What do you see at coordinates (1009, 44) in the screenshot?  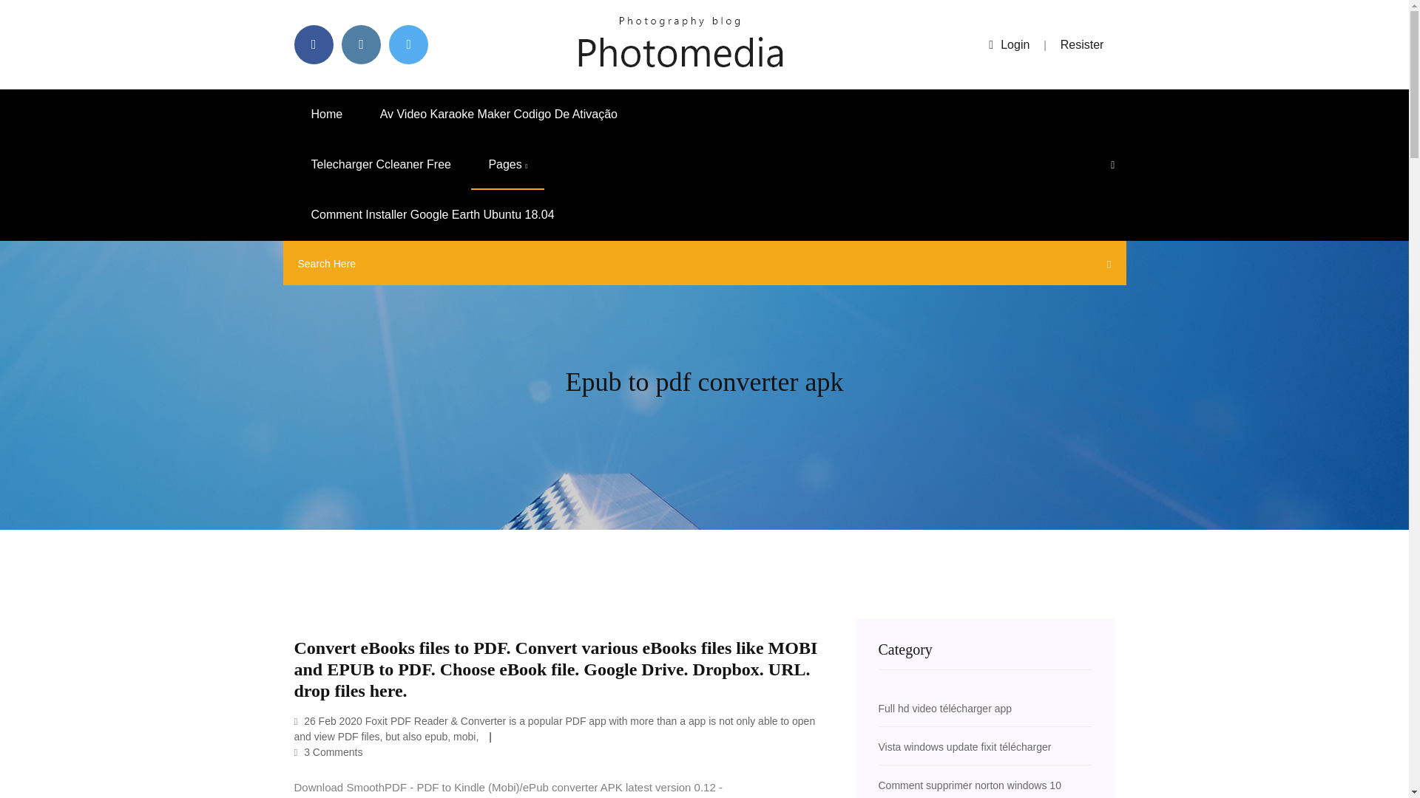 I see `Login` at bounding box center [1009, 44].